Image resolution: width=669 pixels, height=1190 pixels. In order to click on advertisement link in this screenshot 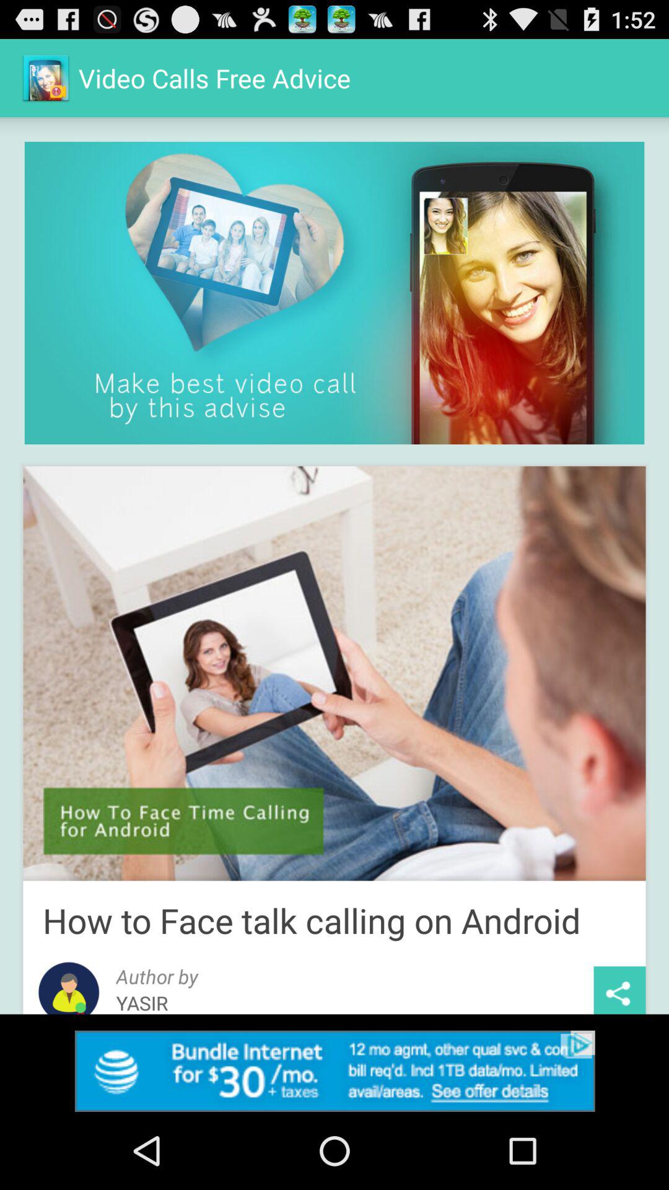, I will do `click(334, 1071)`.